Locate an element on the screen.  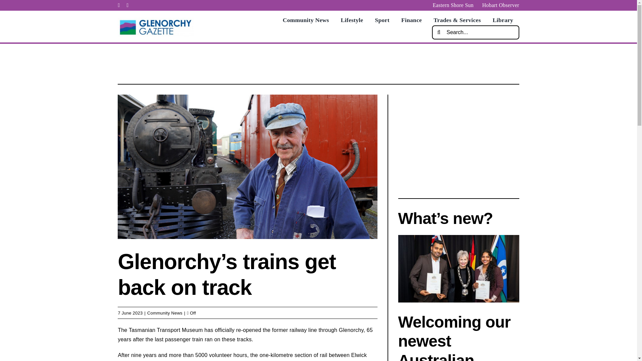
Community News is located at coordinates (306, 20).